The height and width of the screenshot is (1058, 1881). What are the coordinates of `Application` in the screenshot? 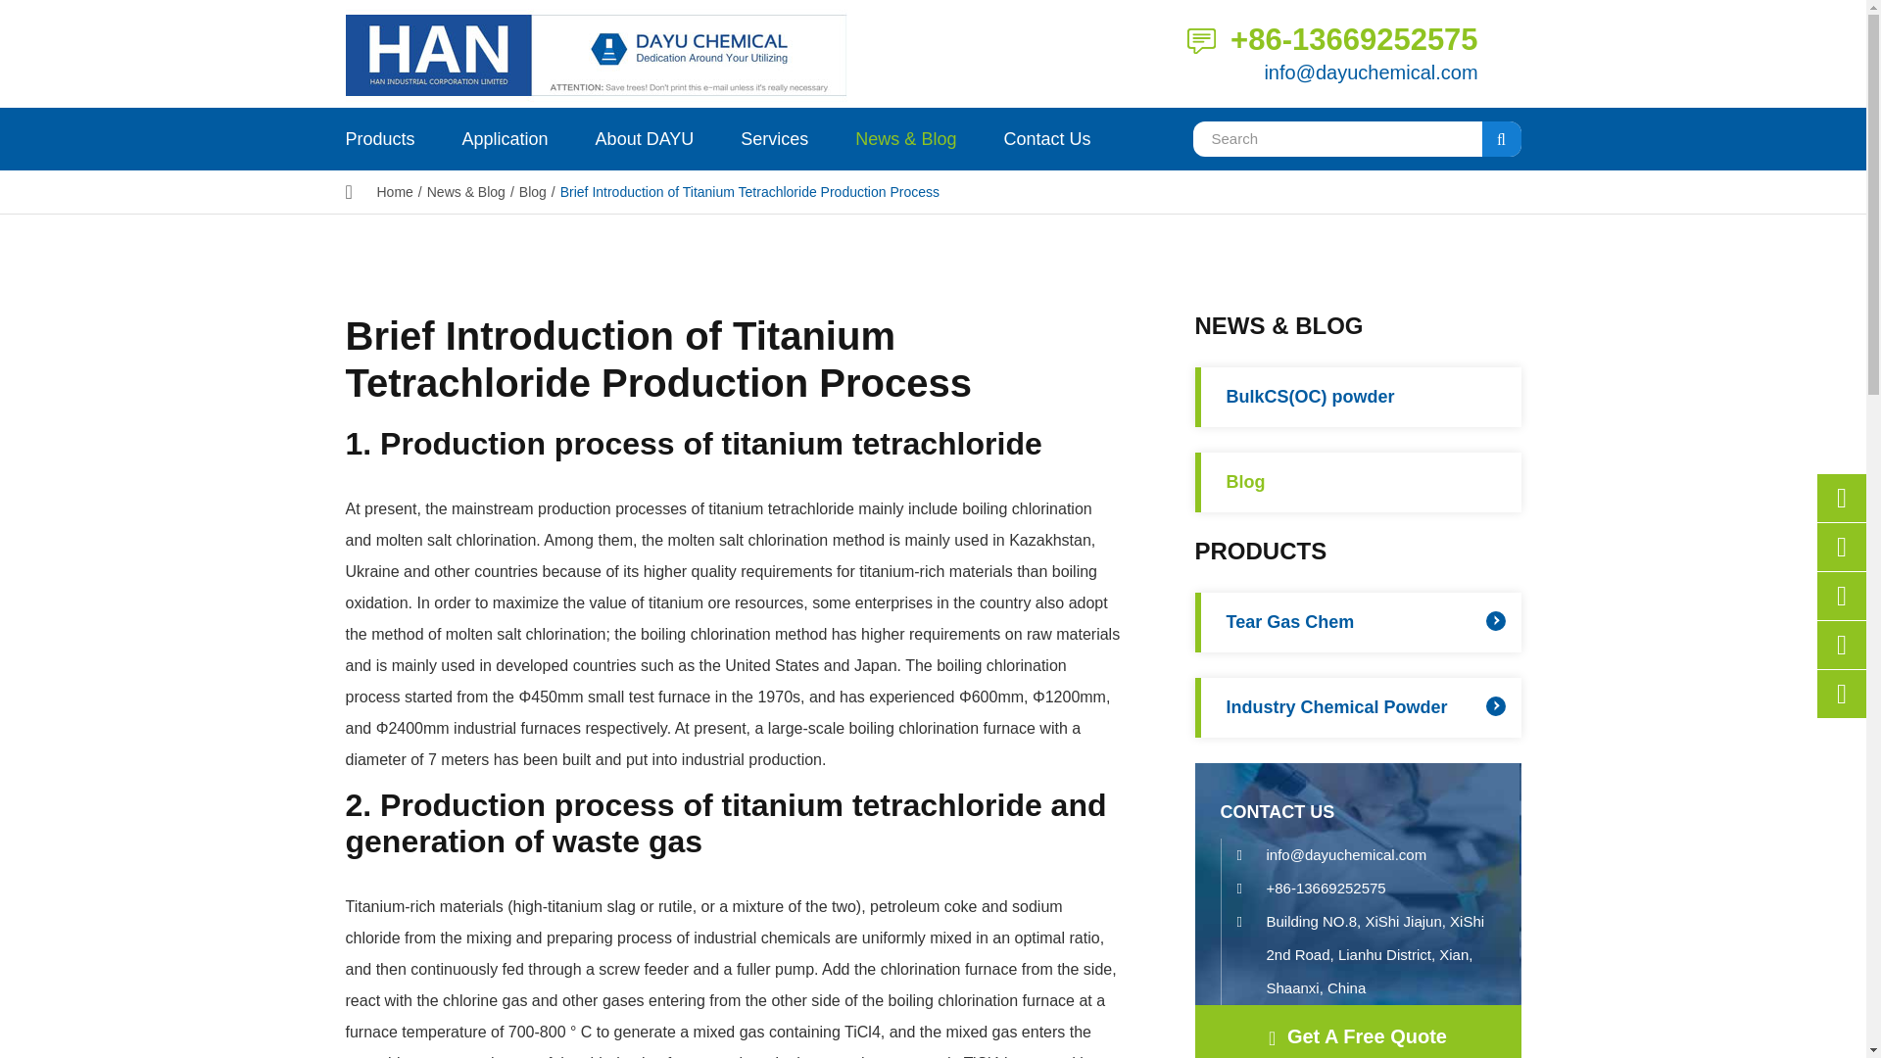 It's located at (506, 139).